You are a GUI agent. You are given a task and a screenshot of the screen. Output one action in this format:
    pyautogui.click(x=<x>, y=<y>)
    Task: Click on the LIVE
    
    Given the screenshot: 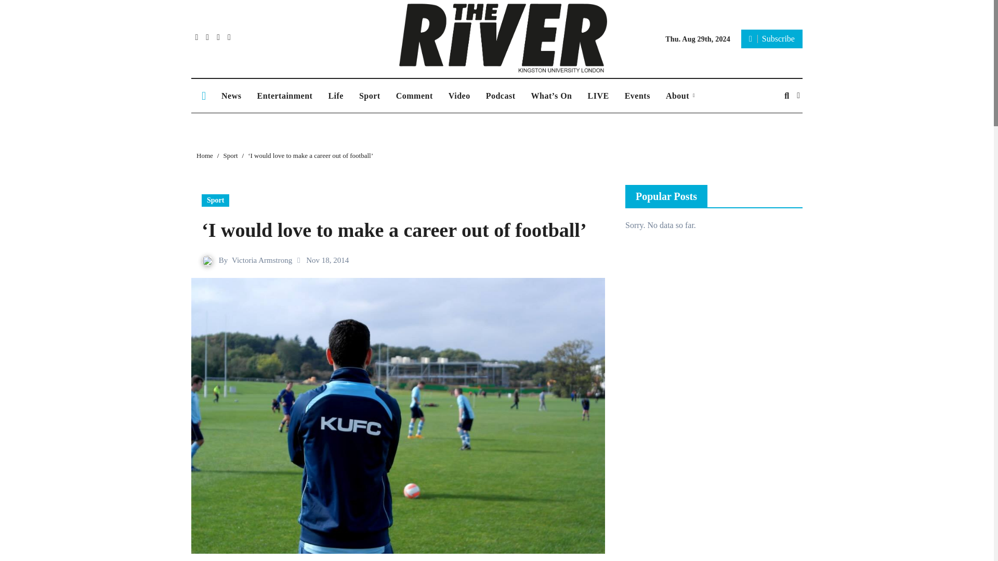 What is the action you would take?
    pyautogui.click(x=598, y=96)
    